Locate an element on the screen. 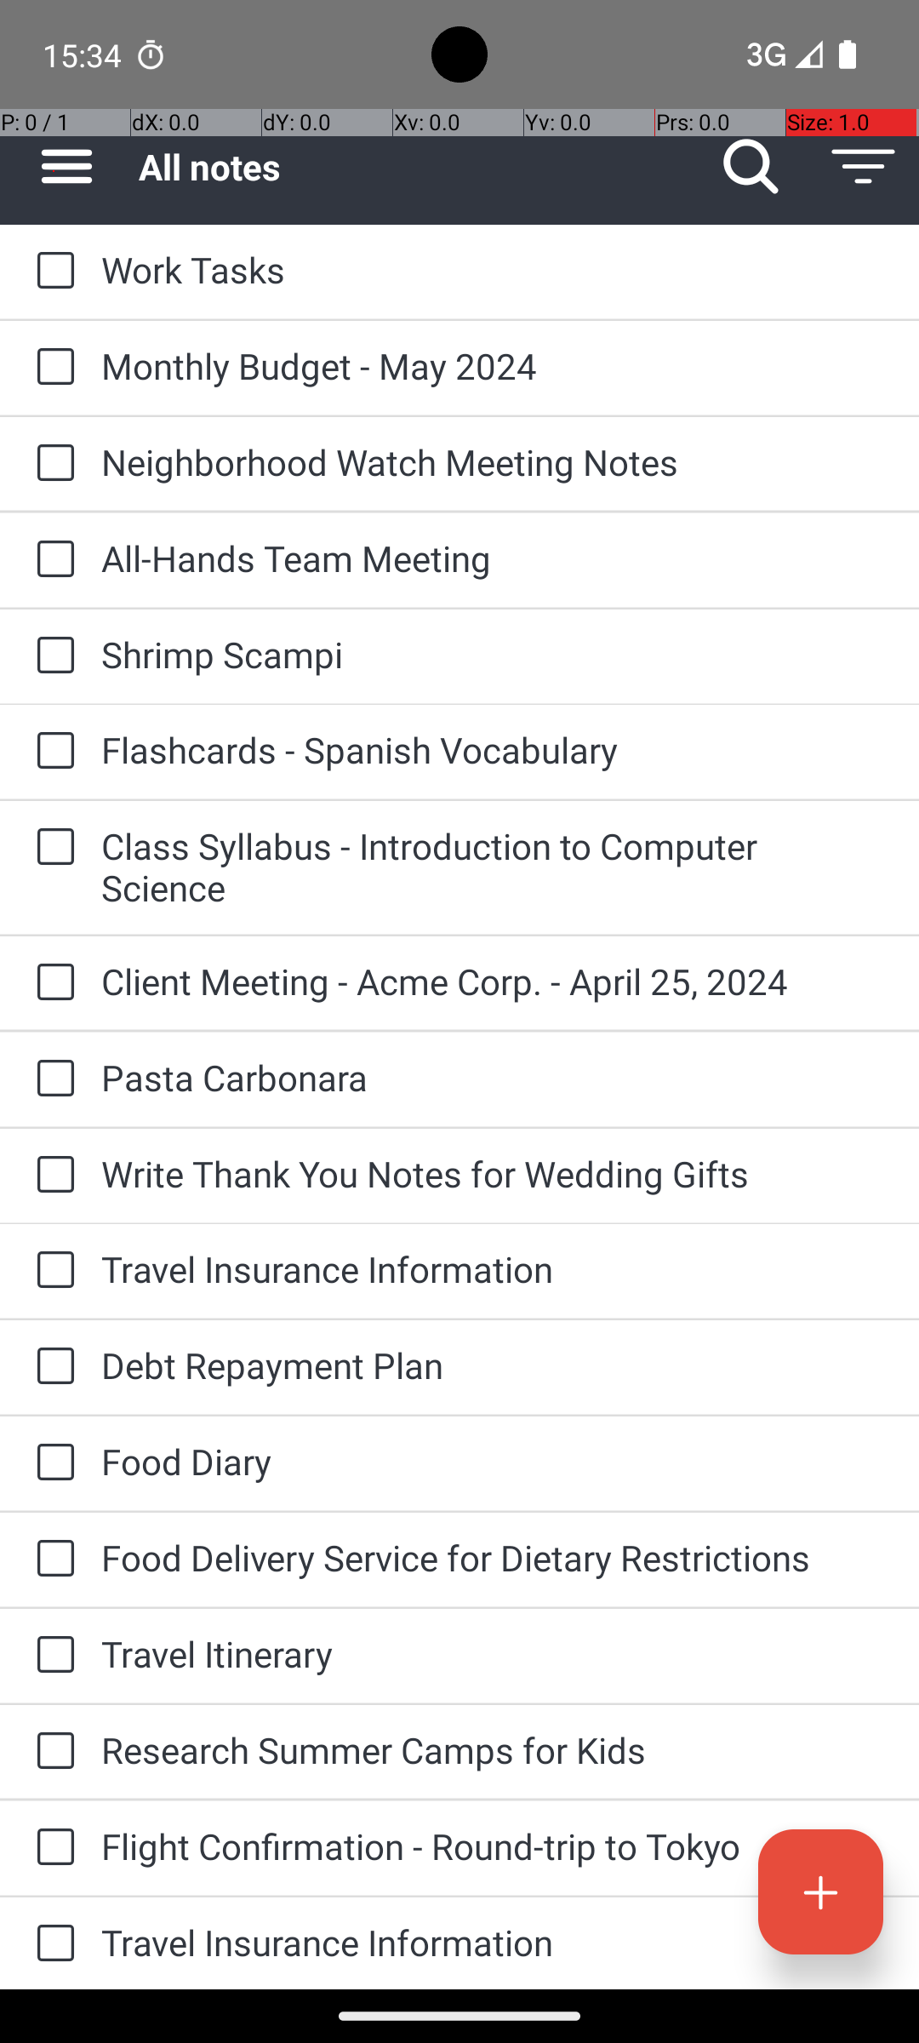 The width and height of the screenshot is (919, 2043). to-do: Research Summer Camps for Kids is located at coordinates (51, 1752).